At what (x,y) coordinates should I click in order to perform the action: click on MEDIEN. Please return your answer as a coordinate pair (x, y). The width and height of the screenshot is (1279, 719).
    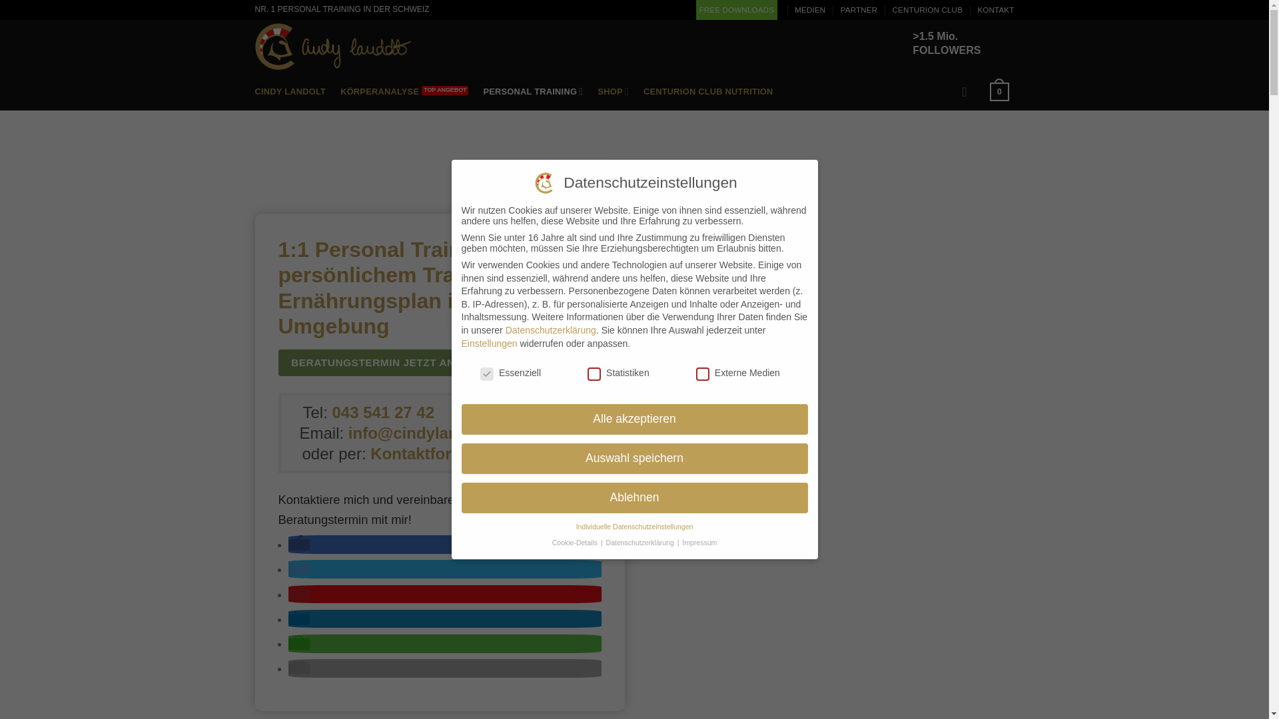
    Looking at the image, I should click on (810, 10).